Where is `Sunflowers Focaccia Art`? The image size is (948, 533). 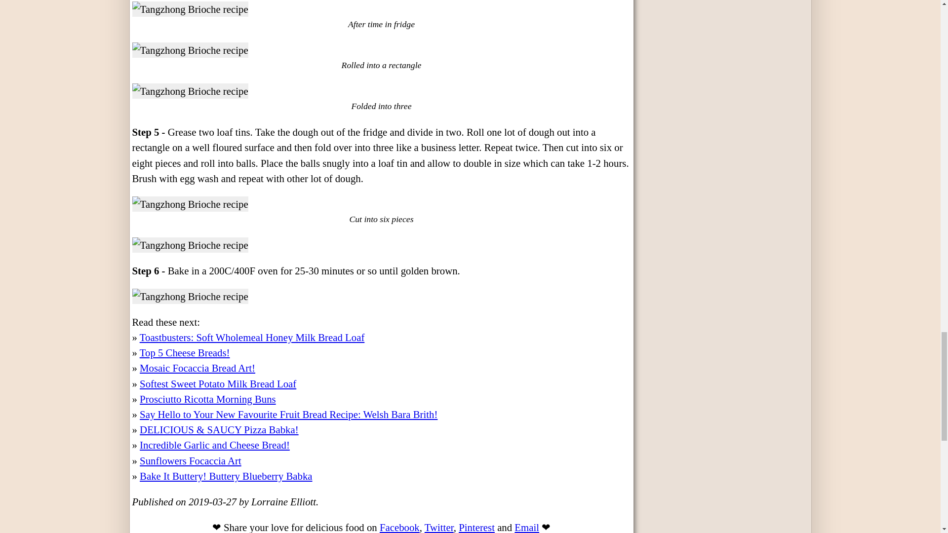 Sunflowers Focaccia Art is located at coordinates (191, 461).